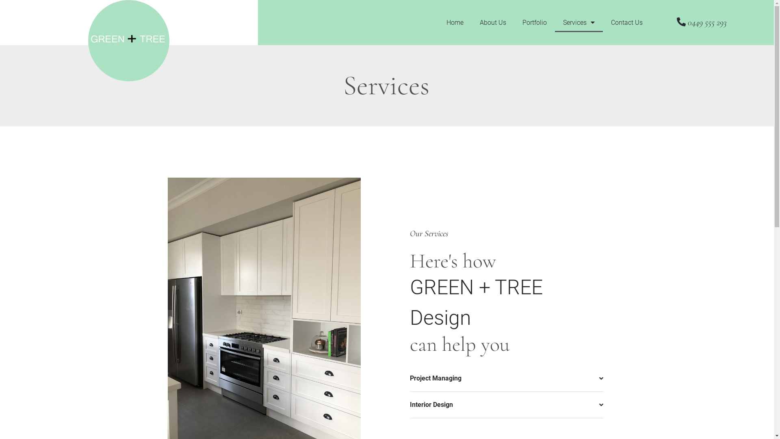 The width and height of the screenshot is (780, 439). What do you see at coordinates (535, 22) in the screenshot?
I see `Portfolio` at bounding box center [535, 22].